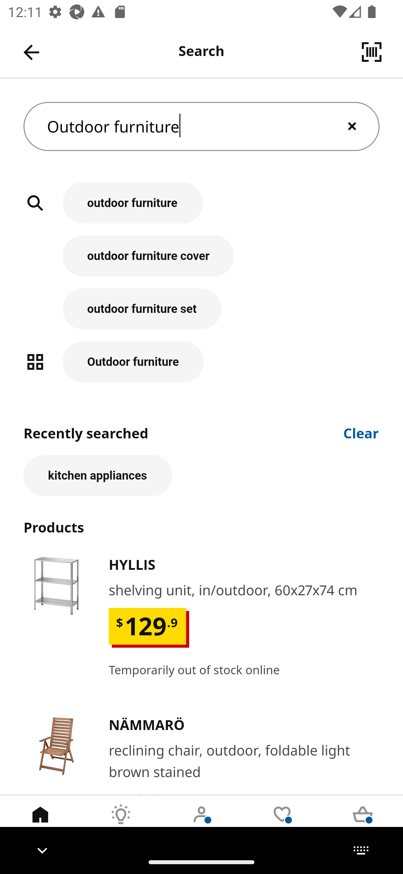 This screenshot has height=874, width=403. What do you see at coordinates (282, 823) in the screenshot?
I see `Wishlist
Tab 4 of 5` at bounding box center [282, 823].